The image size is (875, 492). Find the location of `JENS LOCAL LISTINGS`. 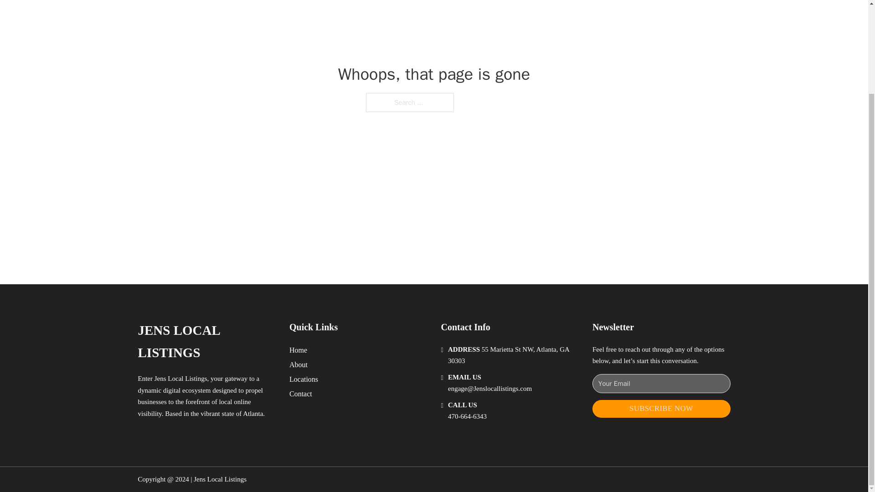

JENS LOCAL LISTINGS is located at coordinates (206, 342).